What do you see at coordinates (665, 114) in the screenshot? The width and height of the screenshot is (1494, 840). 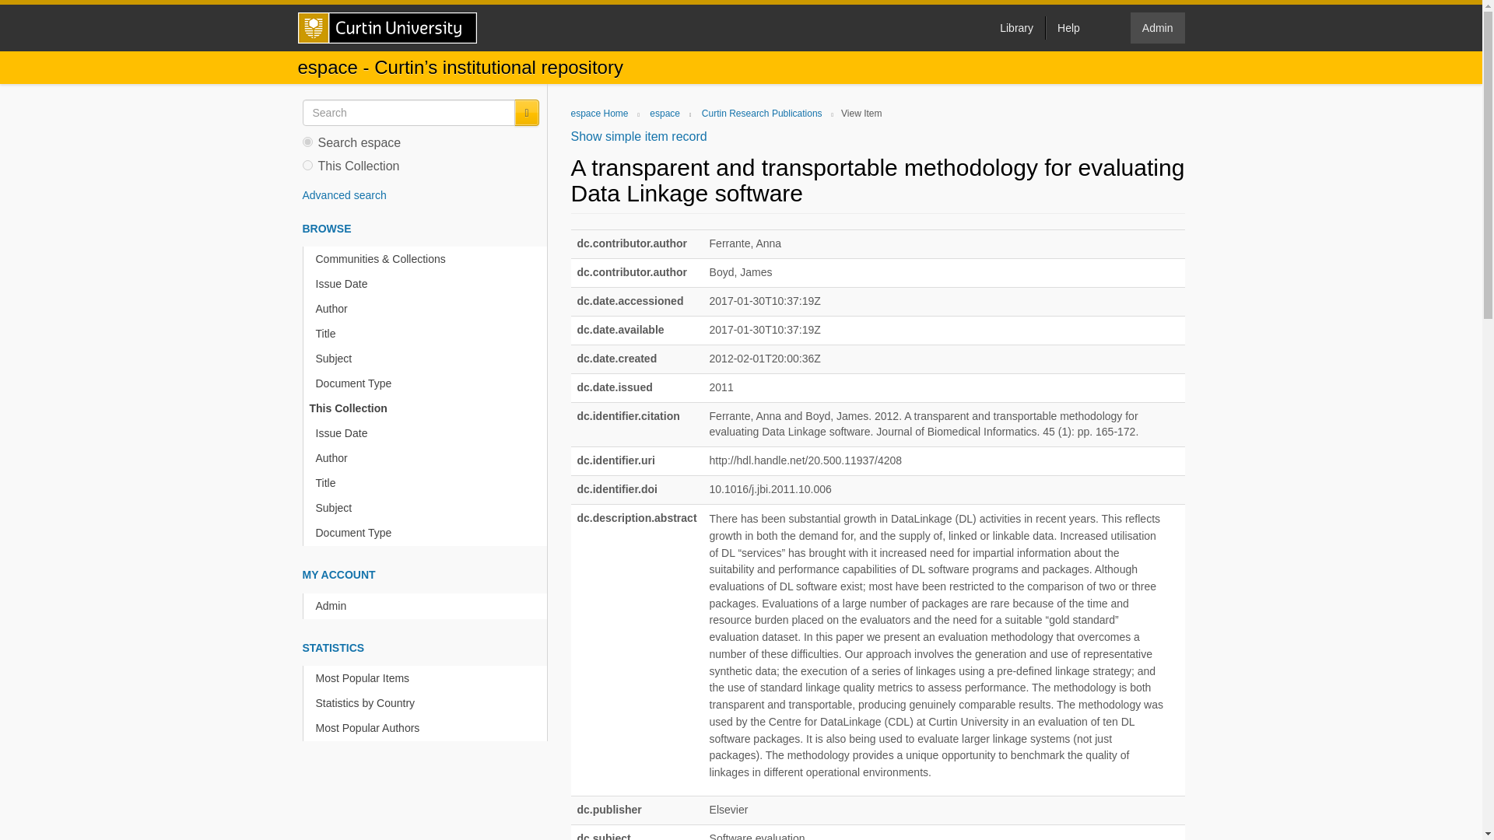 I see `espace` at bounding box center [665, 114].